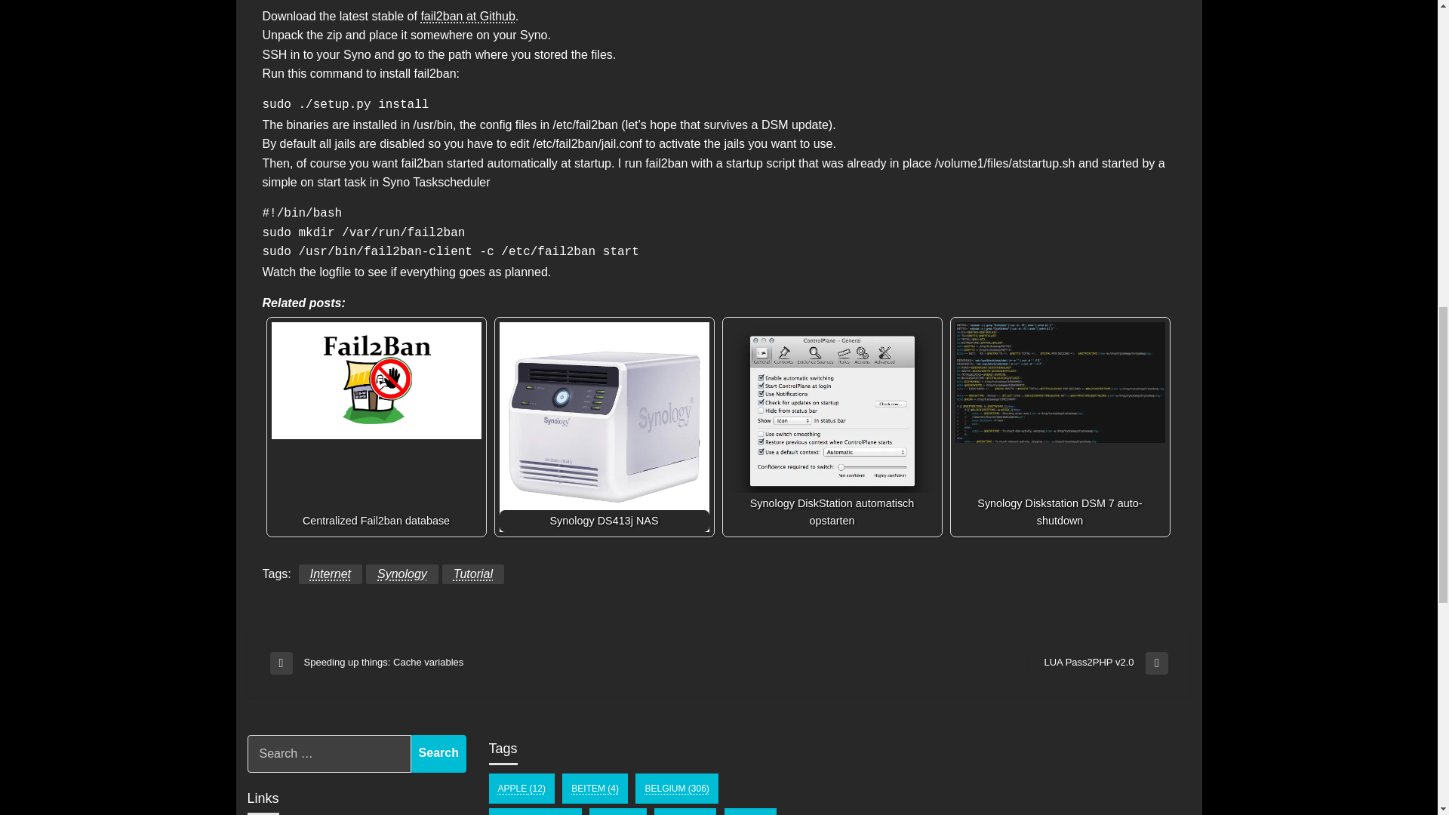  I want to click on Synology DS413j NAS, so click(1060, 382).